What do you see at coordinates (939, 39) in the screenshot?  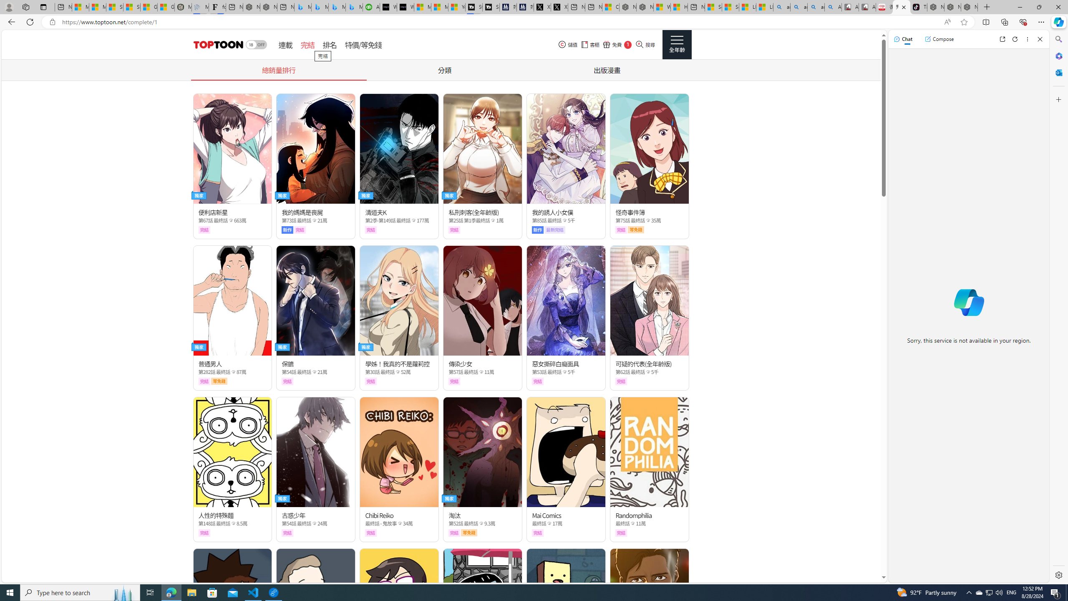 I see `Compose` at bounding box center [939, 39].